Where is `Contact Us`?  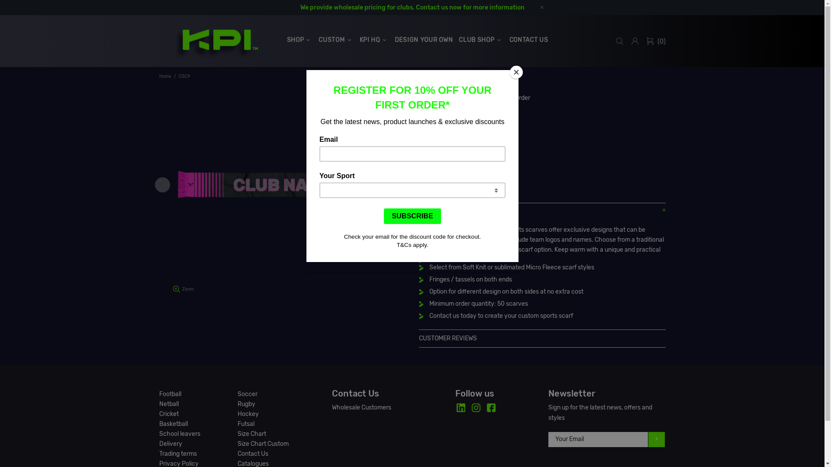
Contact Us is located at coordinates (253, 454).